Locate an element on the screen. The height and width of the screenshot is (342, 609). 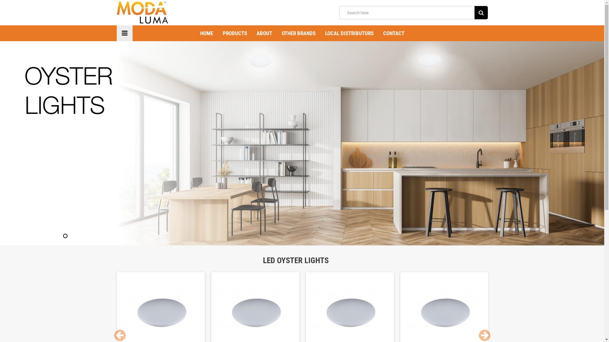
Navigation is located at coordinates (125, 33).